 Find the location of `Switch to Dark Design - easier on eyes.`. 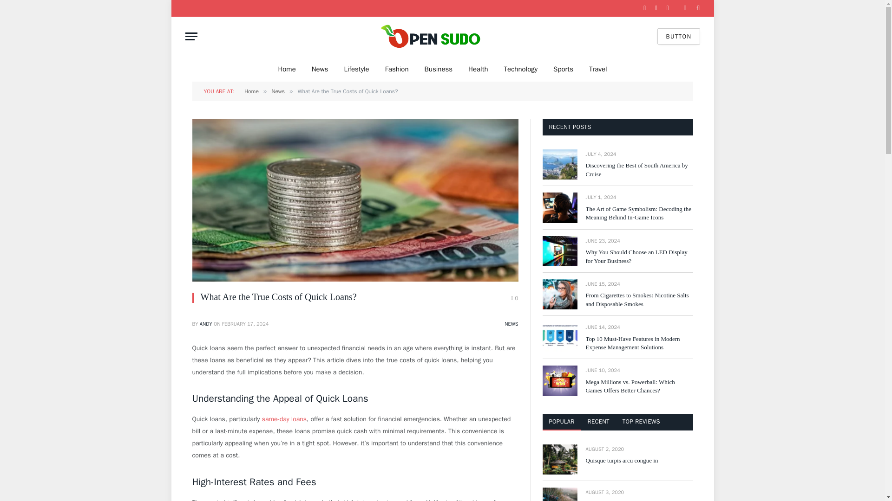

Switch to Dark Design - easier on eyes. is located at coordinates (685, 8).